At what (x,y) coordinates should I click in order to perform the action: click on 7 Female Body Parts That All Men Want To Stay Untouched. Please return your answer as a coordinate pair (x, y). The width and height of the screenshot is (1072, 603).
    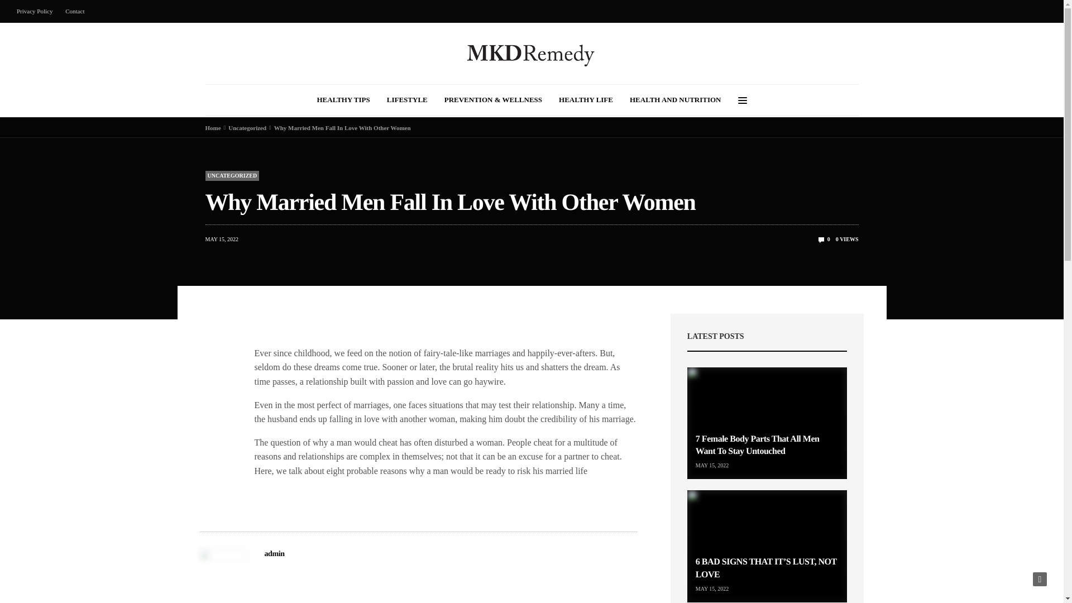
    Looking at the image, I should click on (767, 423).